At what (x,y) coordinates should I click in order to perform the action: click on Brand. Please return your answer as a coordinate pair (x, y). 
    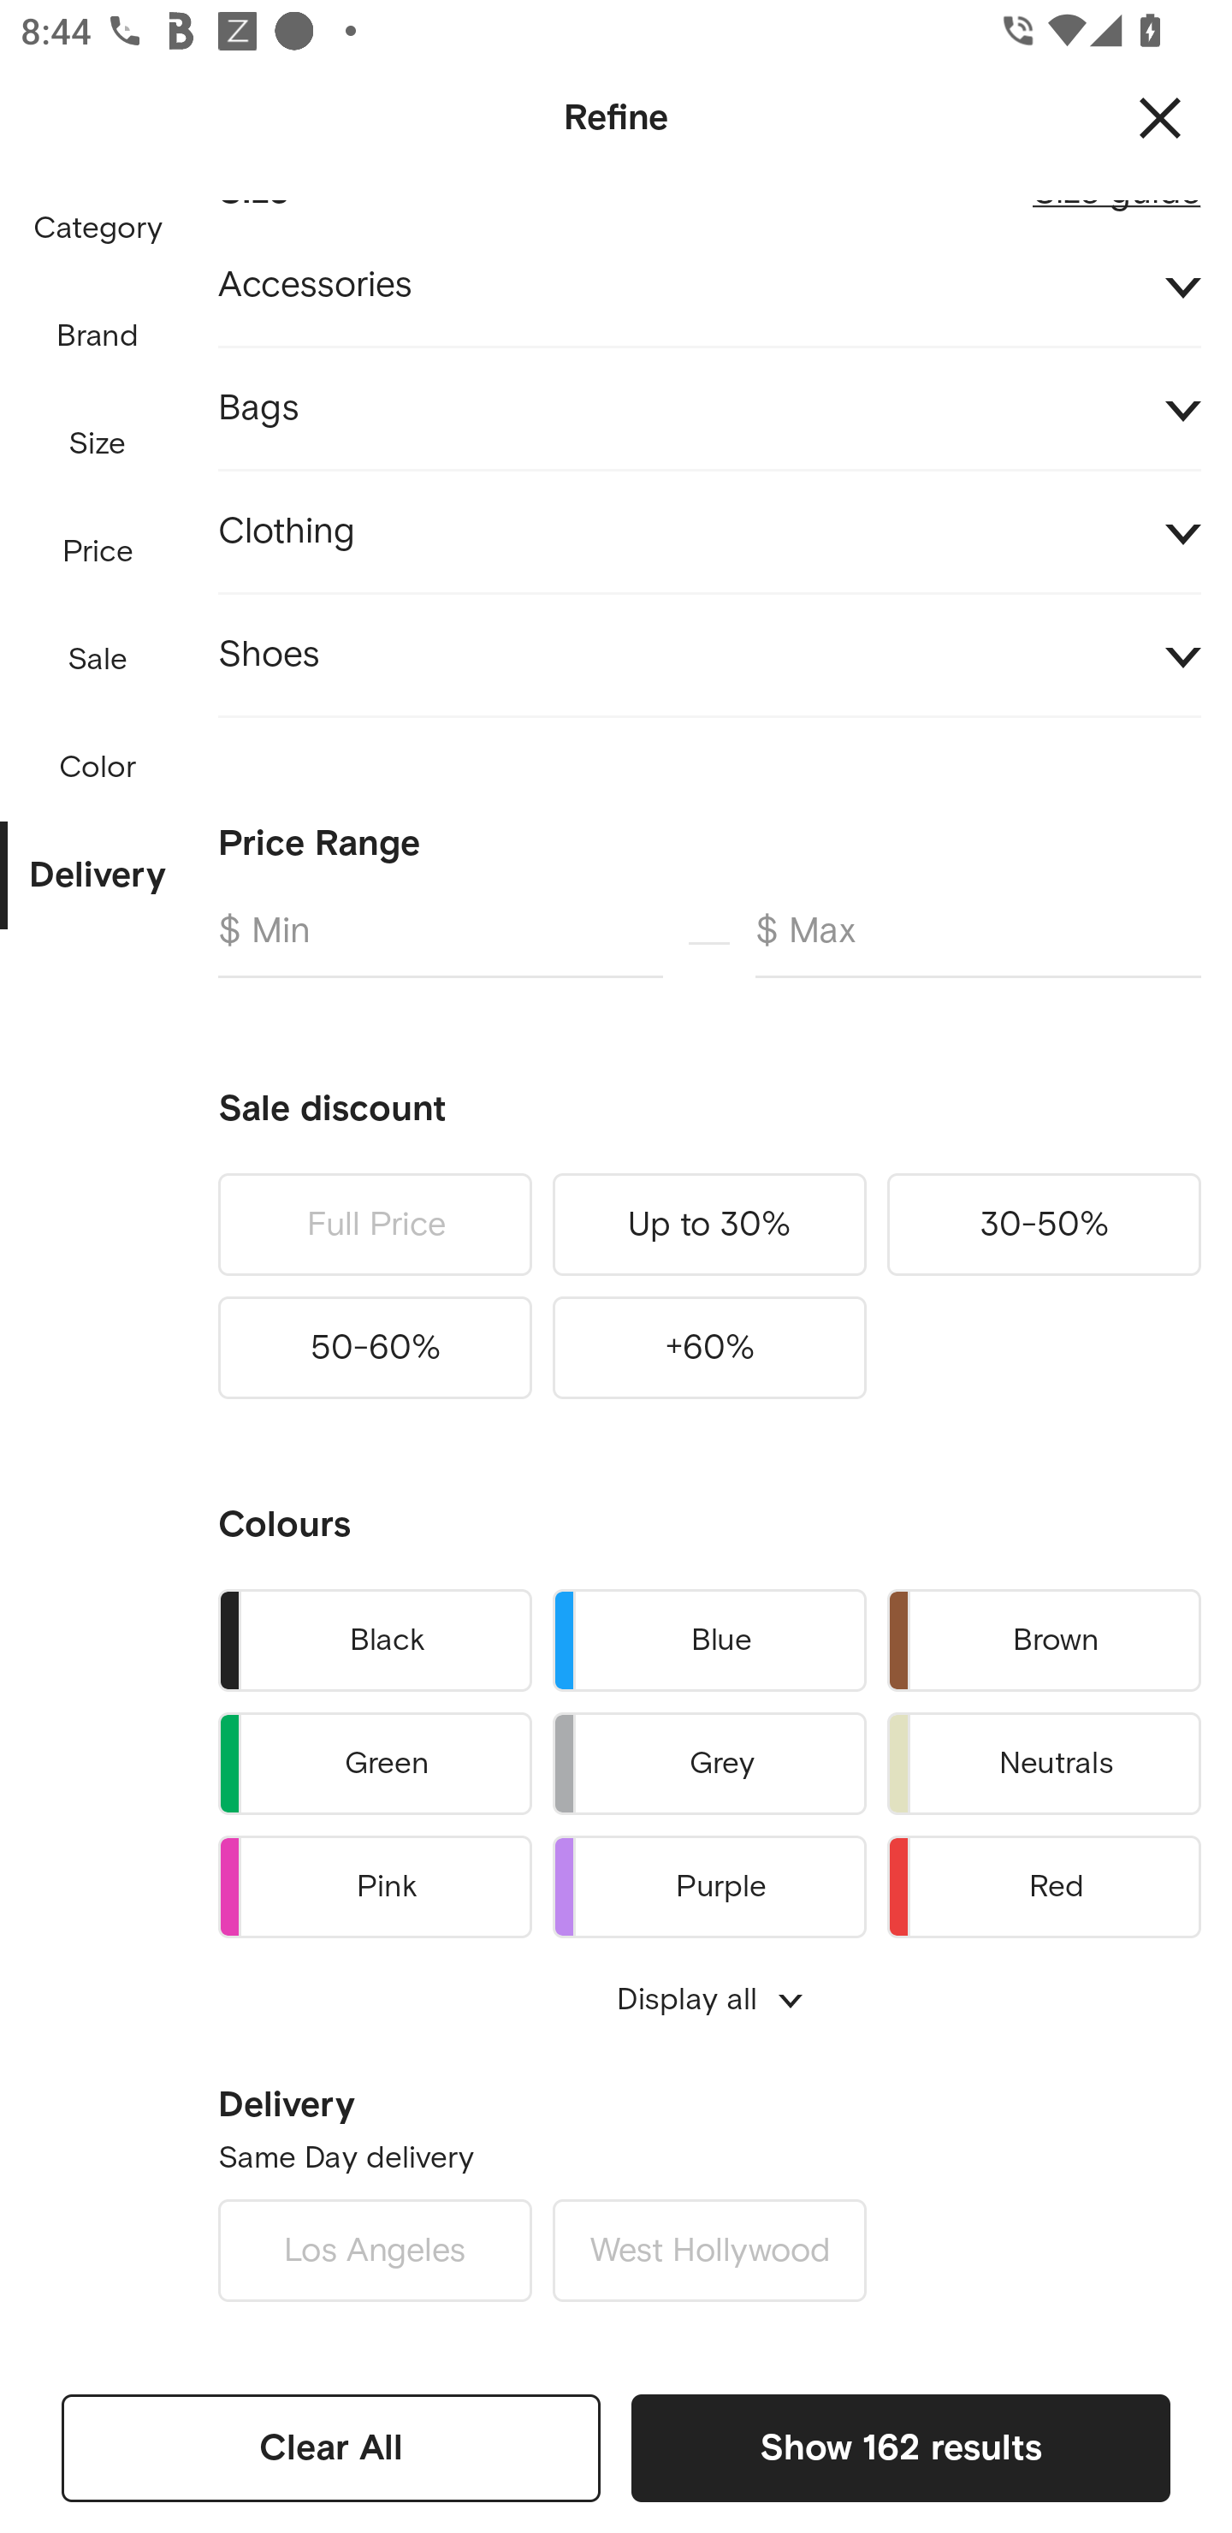
    Looking at the image, I should click on (98, 336).